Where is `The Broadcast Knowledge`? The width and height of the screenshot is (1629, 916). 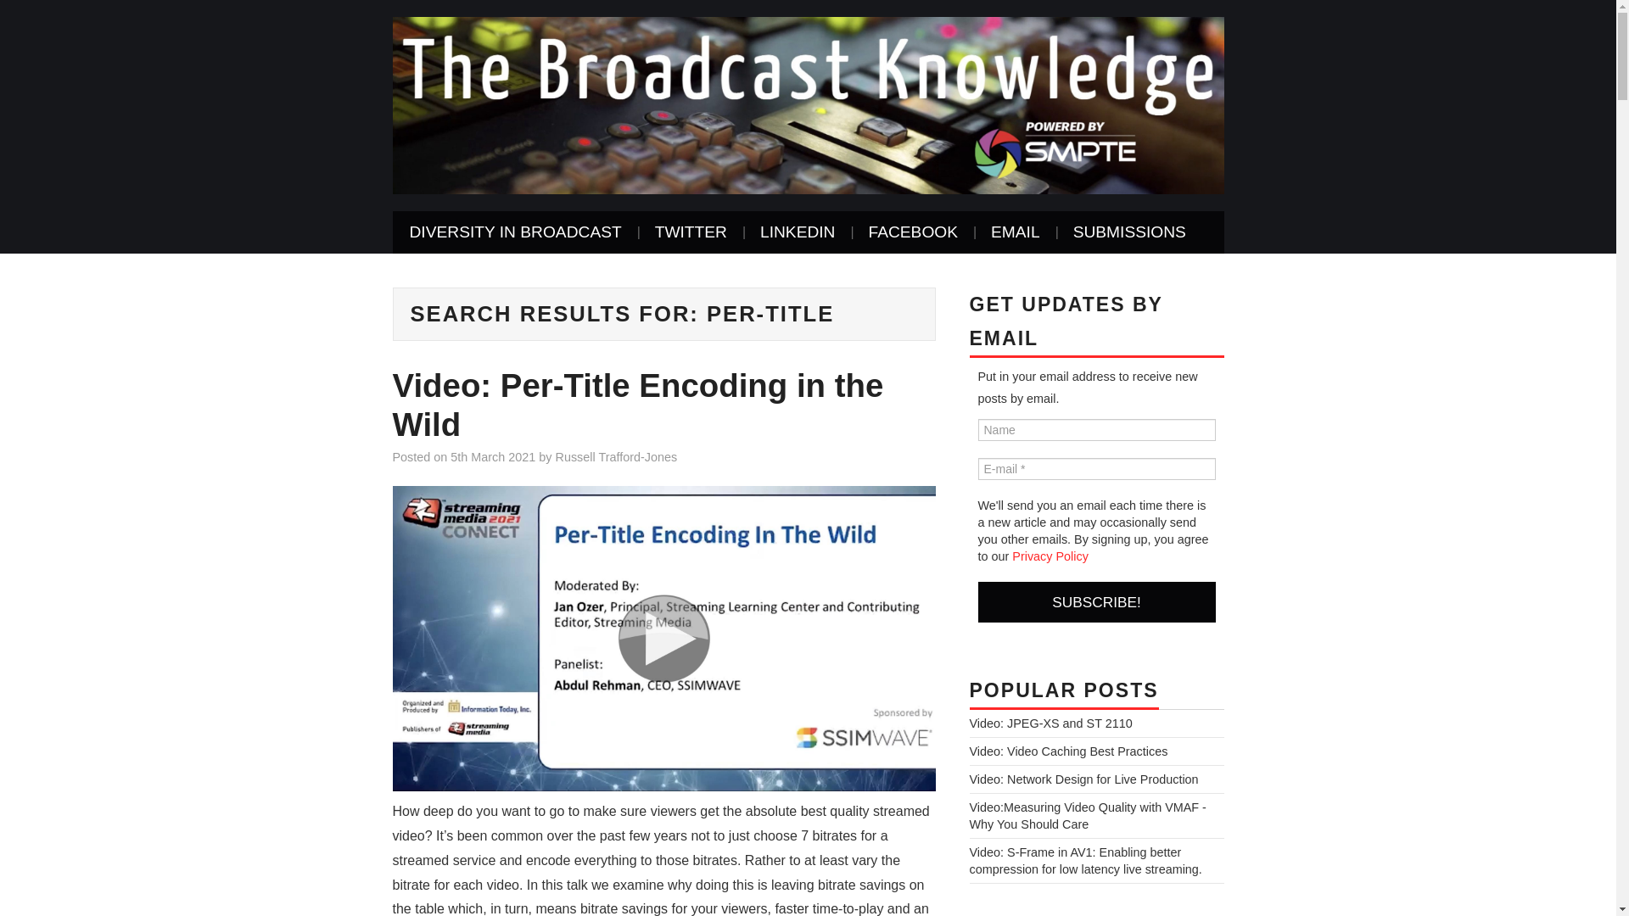 The Broadcast Knowledge is located at coordinates (808, 103).